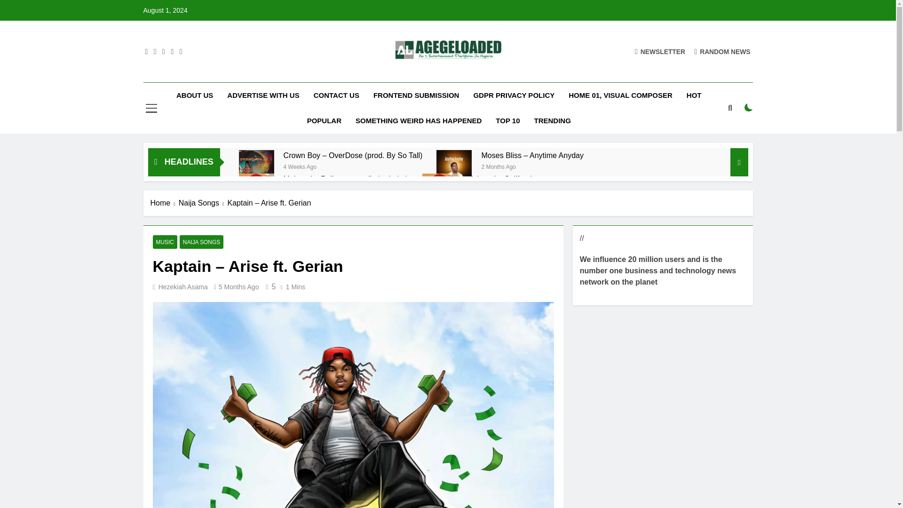 The width and height of the screenshot is (903, 508). Describe the element at coordinates (514, 95) in the screenshot. I see `GDPR PRIVACY POLICY` at that location.